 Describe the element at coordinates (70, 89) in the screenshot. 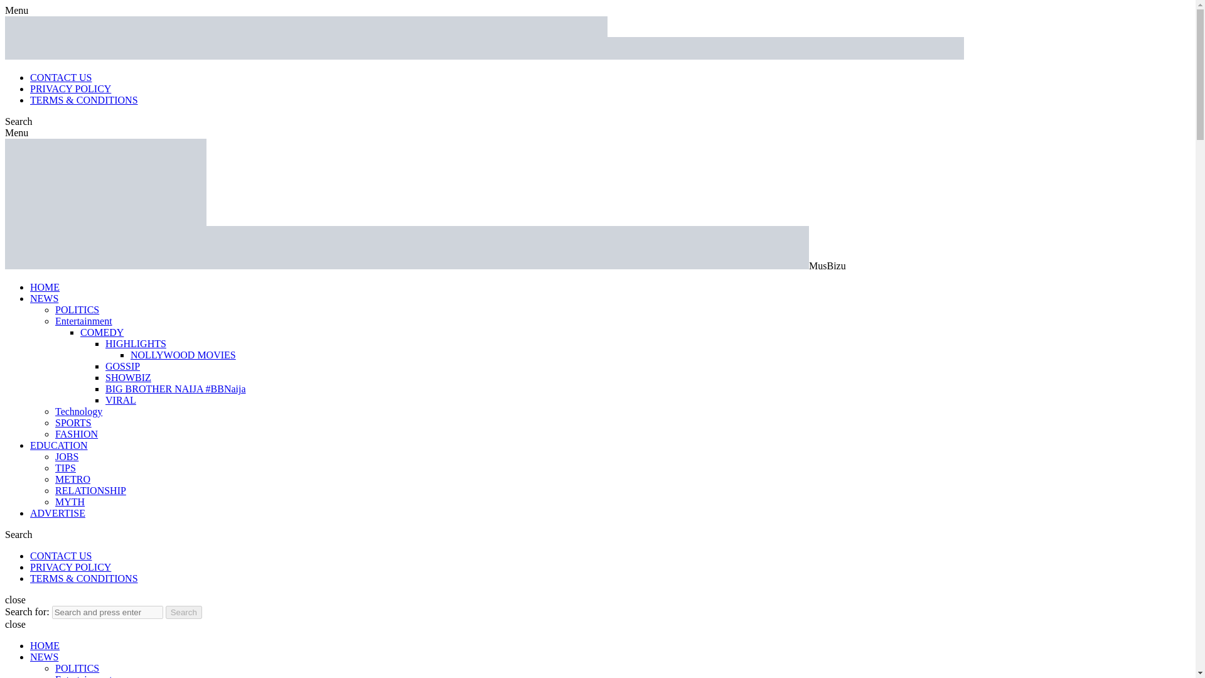

I see `PRIVACY POLICY` at that location.